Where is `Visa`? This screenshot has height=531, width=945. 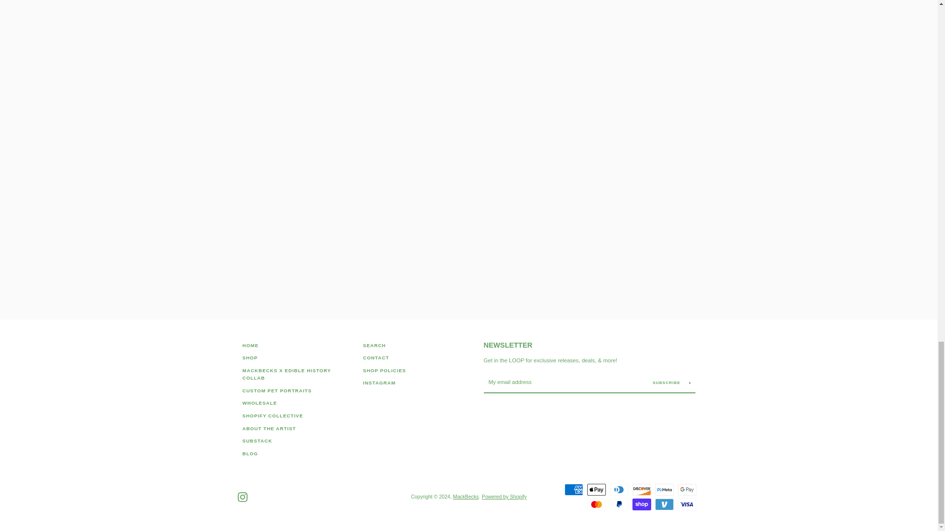
Visa is located at coordinates (686, 504).